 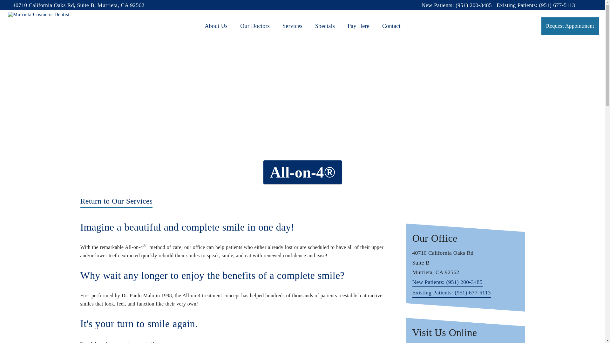 What do you see at coordinates (570, 26) in the screenshot?
I see `Request Appointment` at bounding box center [570, 26].